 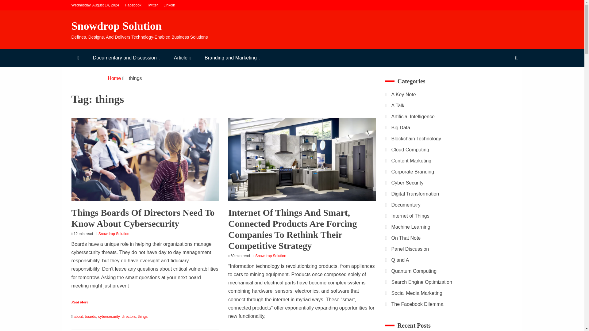 What do you see at coordinates (169, 5) in the screenshot?
I see `Linkdin` at bounding box center [169, 5].